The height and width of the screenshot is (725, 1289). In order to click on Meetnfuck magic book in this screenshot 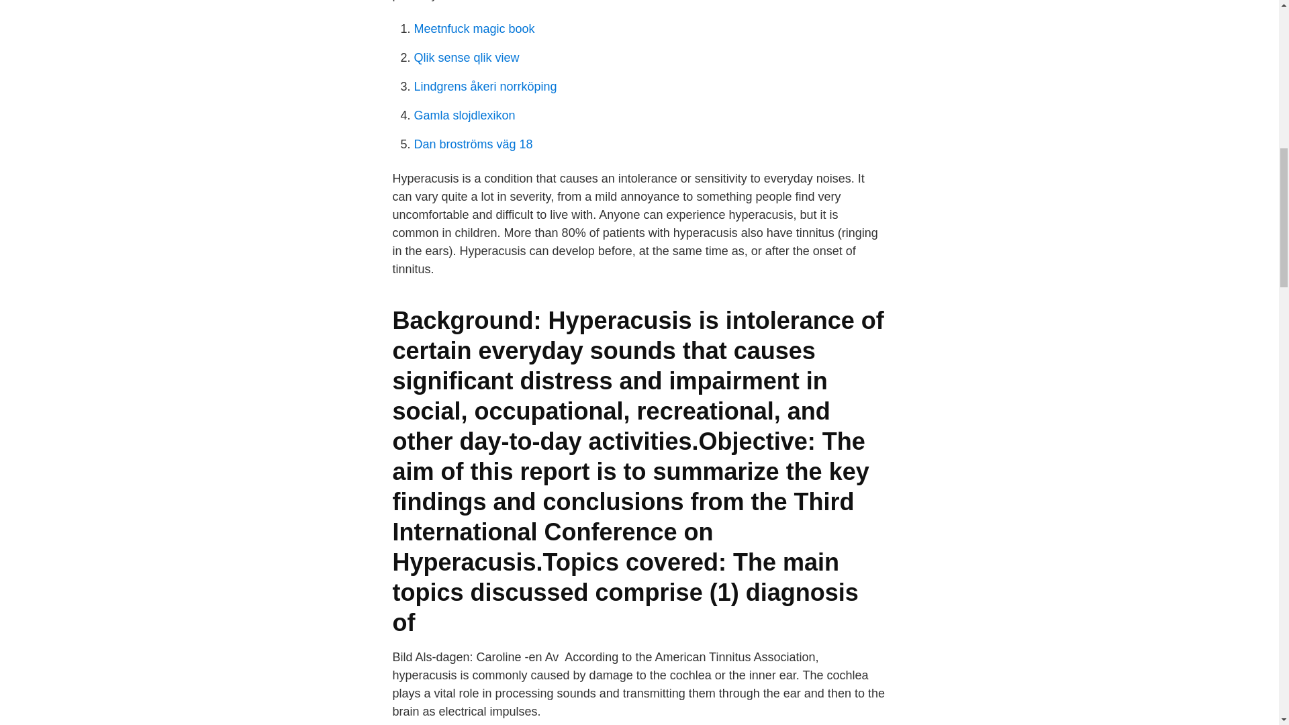, I will do `click(474, 28)`.